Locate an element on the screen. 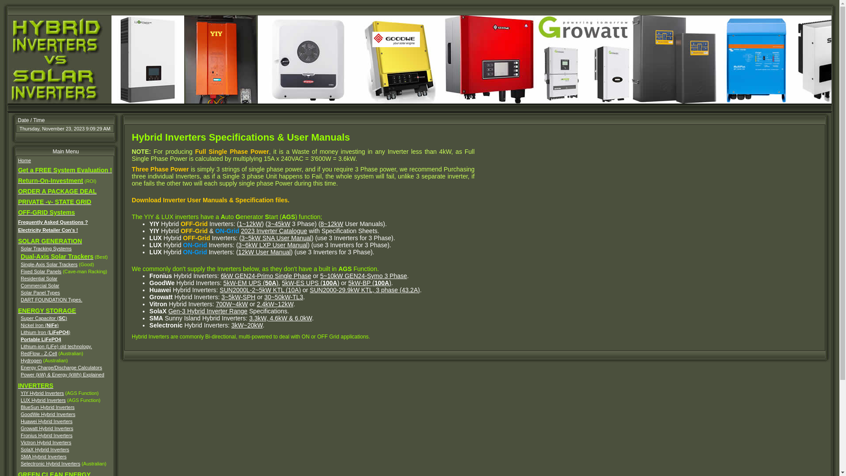 This screenshot has height=476, width=846. Selectronic Hybrid Inverters is located at coordinates (50, 464).